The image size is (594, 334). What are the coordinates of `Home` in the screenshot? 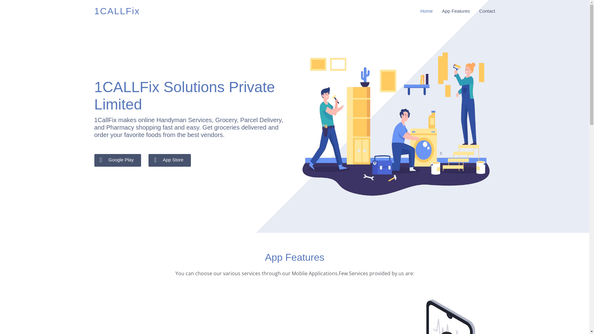 It's located at (422, 11).